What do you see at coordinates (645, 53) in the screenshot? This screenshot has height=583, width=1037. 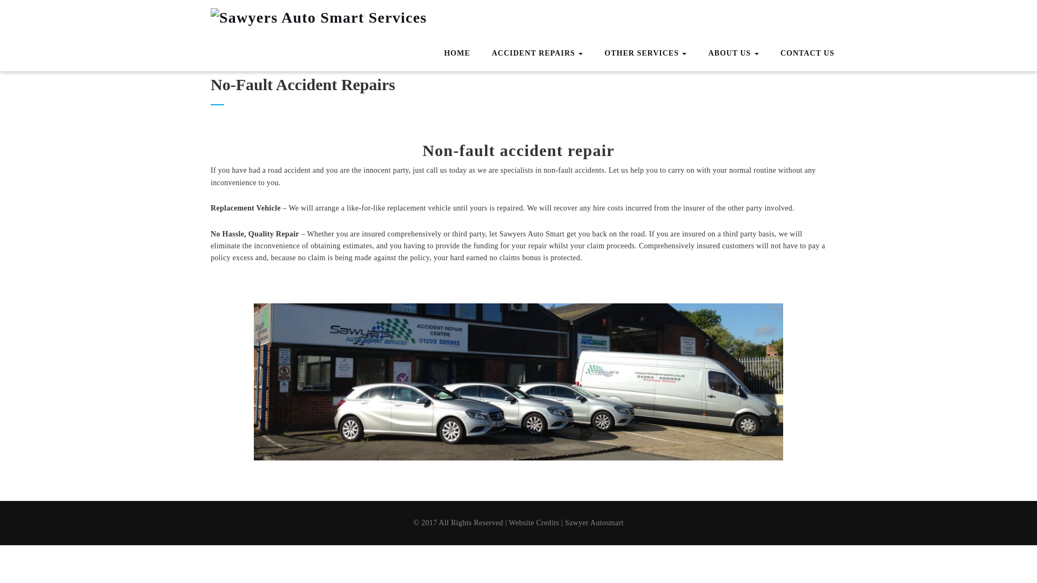 I see `OTHER SERVICES` at bounding box center [645, 53].